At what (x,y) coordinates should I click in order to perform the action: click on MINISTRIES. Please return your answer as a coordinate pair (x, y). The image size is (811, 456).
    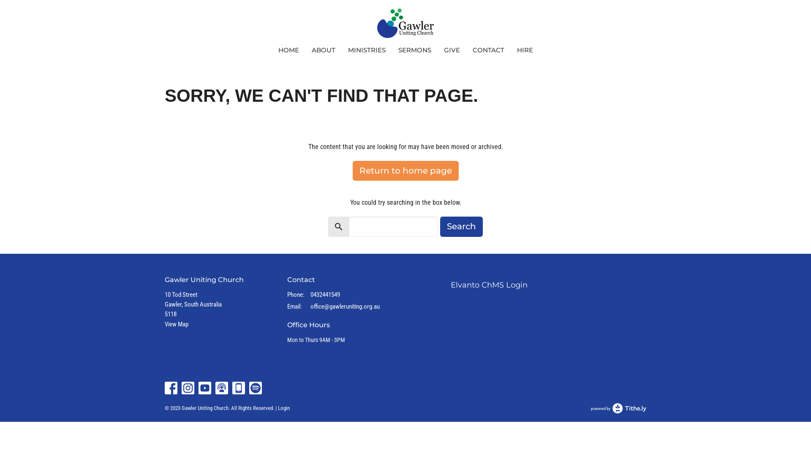
    Looking at the image, I should click on (367, 50).